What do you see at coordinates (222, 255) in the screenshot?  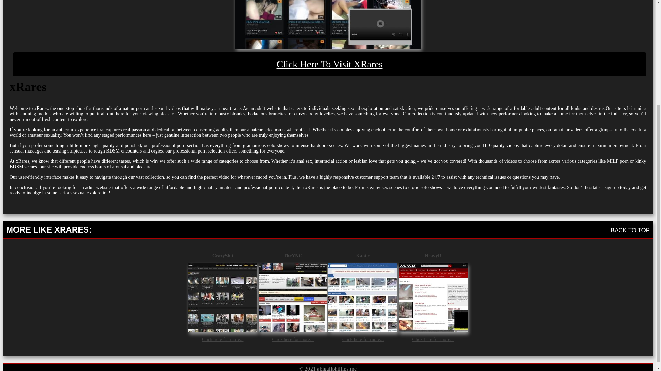 I see `CrazyShit` at bounding box center [222, 255].